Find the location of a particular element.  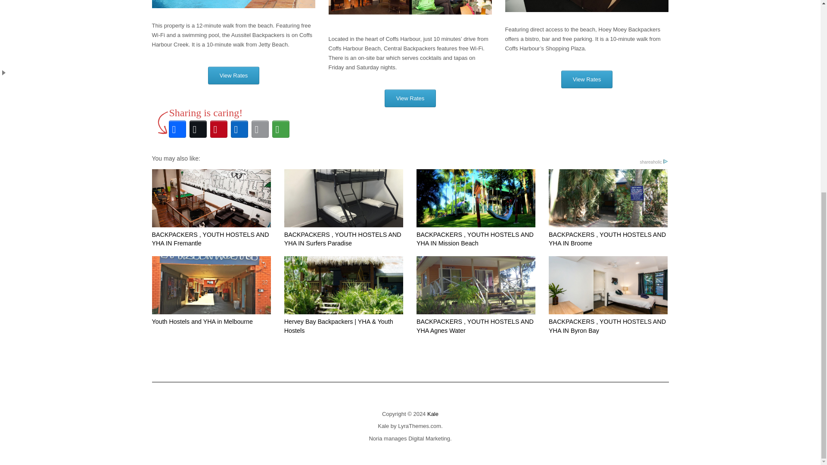

Email This is located at coordinates (260, 129).